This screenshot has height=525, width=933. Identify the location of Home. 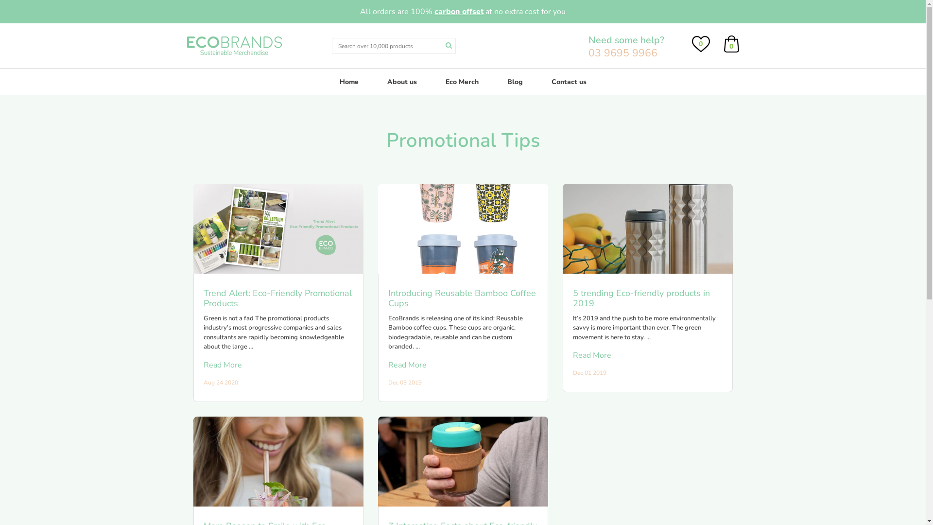
(349, 82).